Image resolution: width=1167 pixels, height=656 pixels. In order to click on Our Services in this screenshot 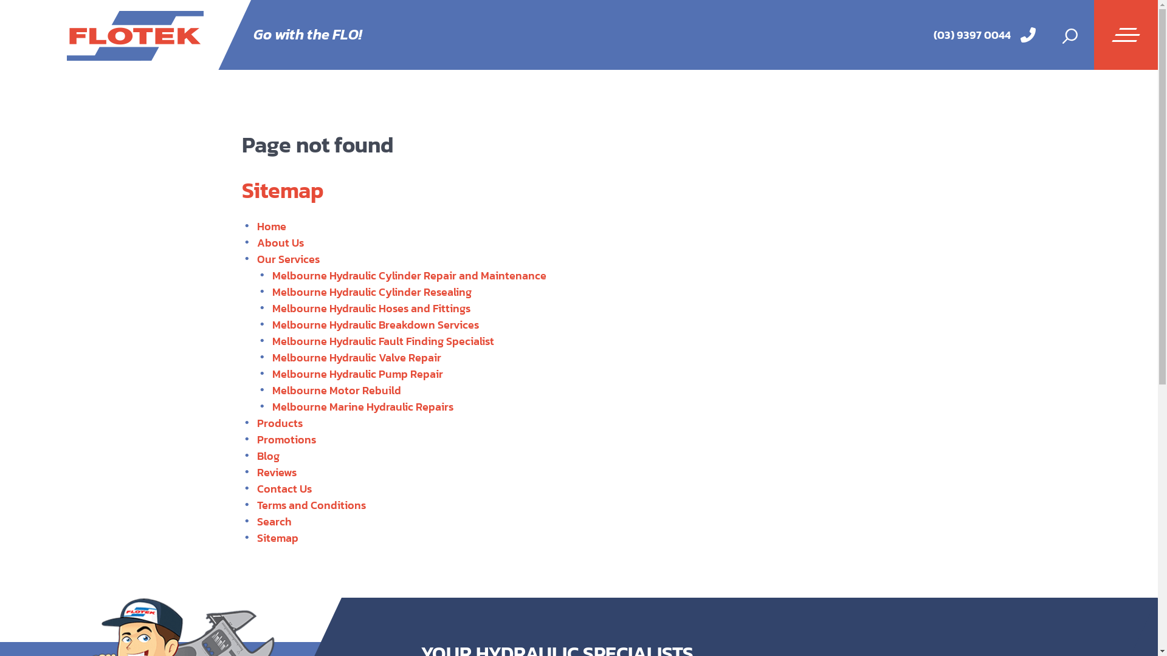, I will do `click(288, 259)`.